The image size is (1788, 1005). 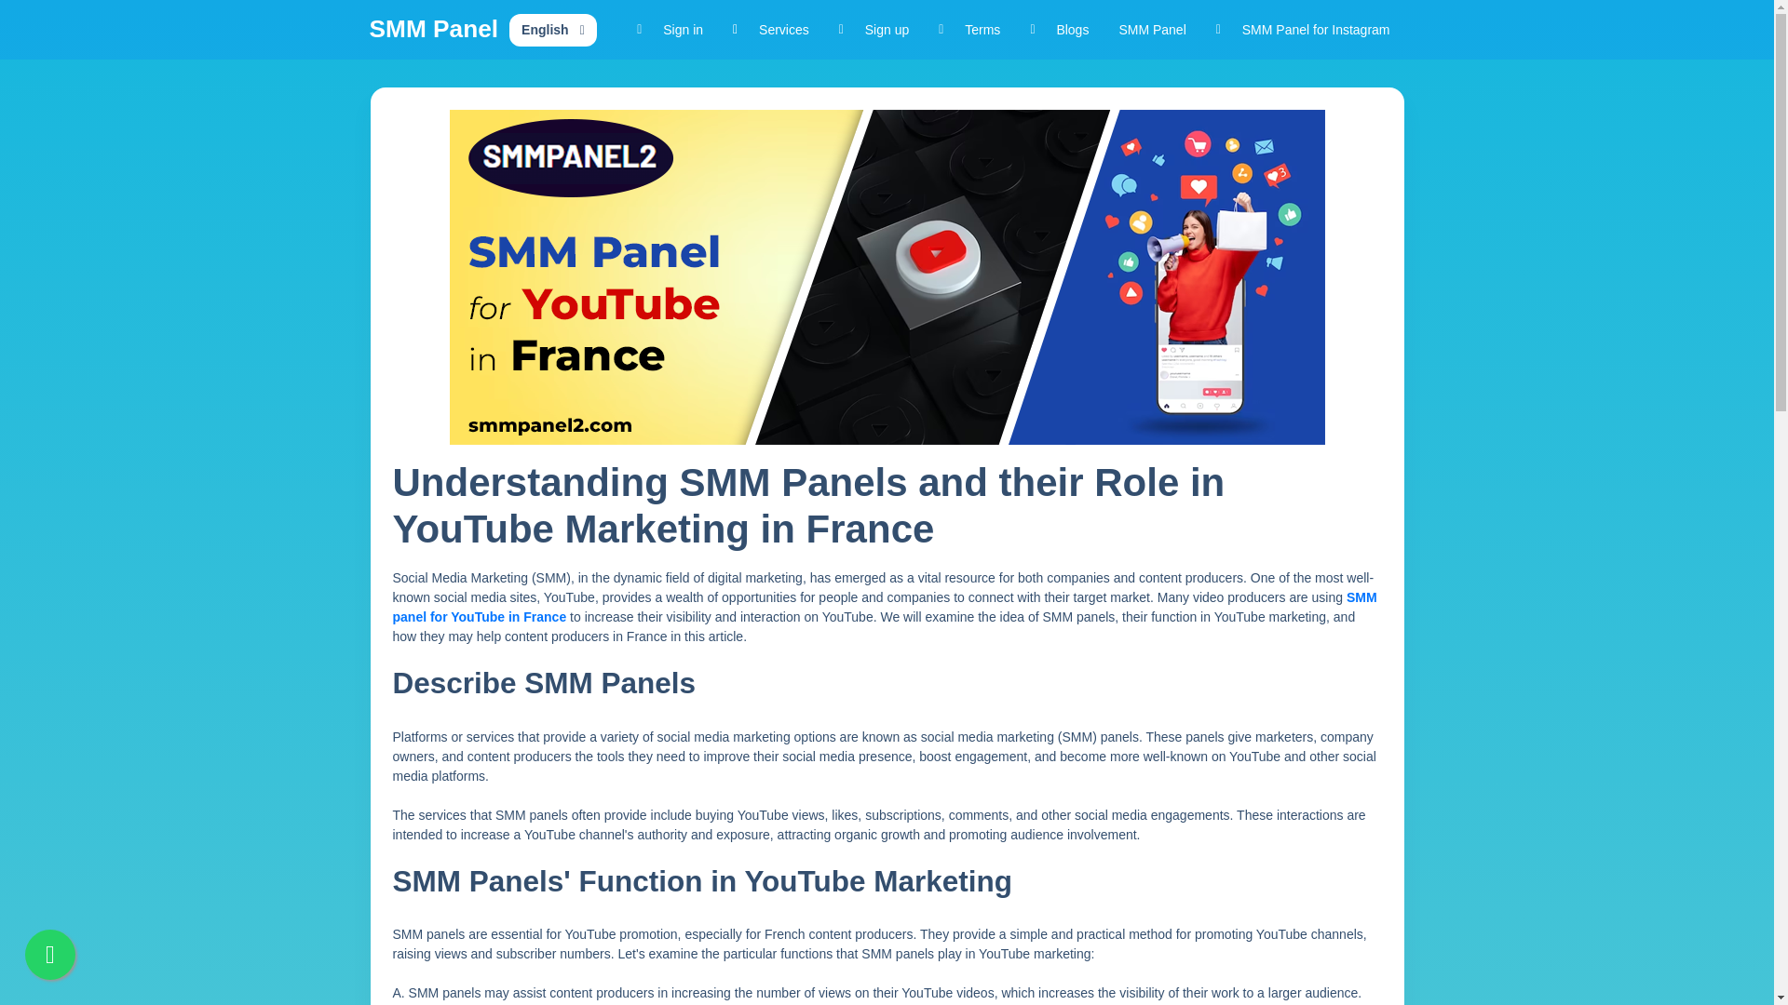 What do you see at coordinates (771, 30) in the screenshot?
I see `Services` at bounding box center [771, 30].